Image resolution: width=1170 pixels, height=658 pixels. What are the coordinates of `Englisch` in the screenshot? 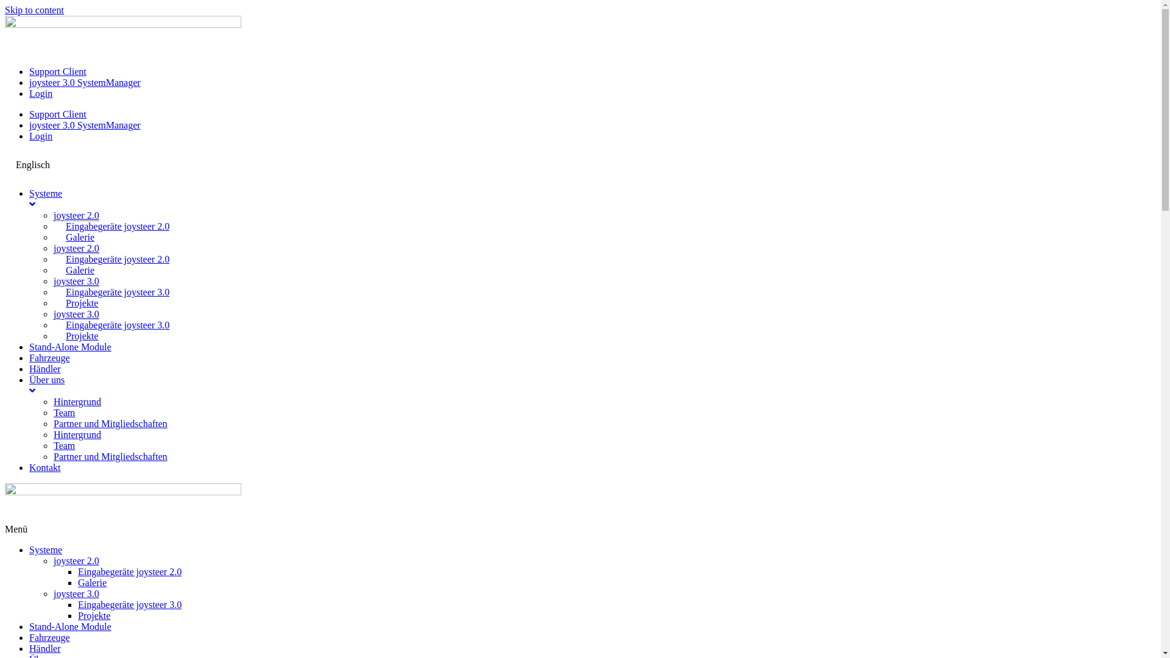 It's located at (33, 165).